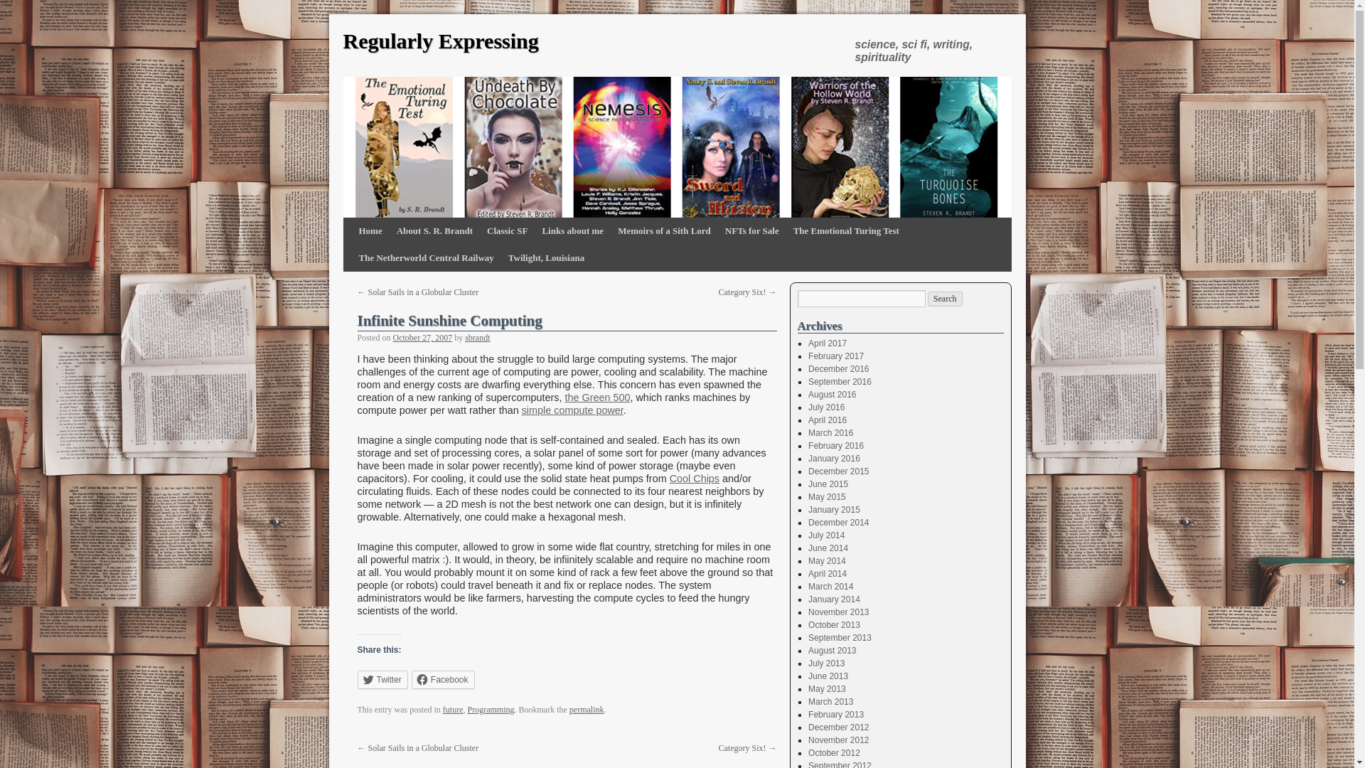  What do you see at coordinates (832, 394) in the screenshot?
I see `August 2016` at bounding box center [832, 394].